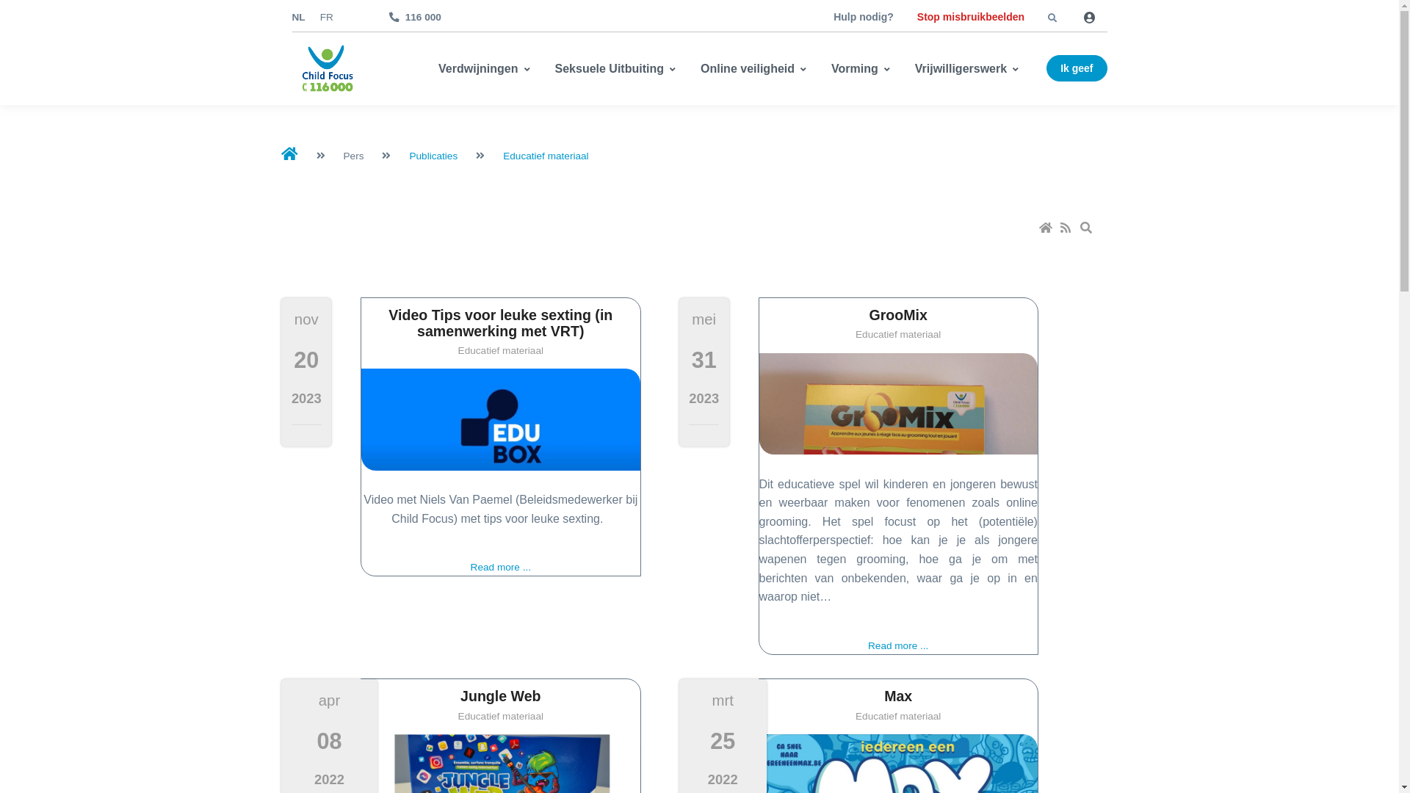  Describe the element at coordinates (899, 315) in the screenshot. I see `GrooMix` at that location.